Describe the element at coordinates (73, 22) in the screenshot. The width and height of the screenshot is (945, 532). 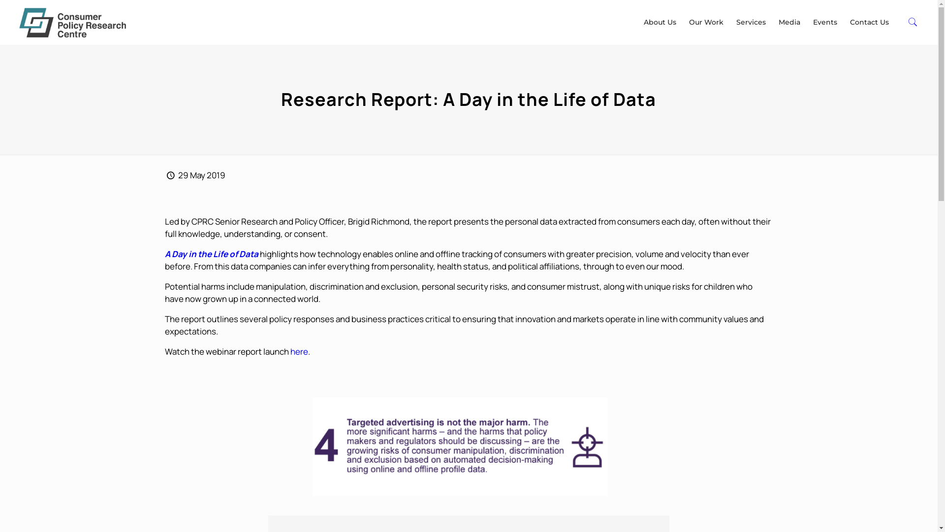
I see `CPRC` at that location.